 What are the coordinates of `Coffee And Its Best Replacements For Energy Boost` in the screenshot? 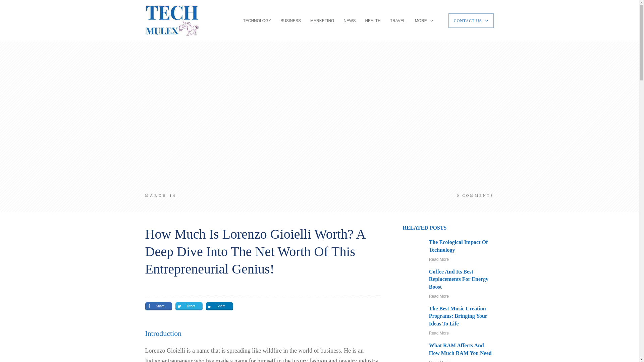 It's located at (458, 279).